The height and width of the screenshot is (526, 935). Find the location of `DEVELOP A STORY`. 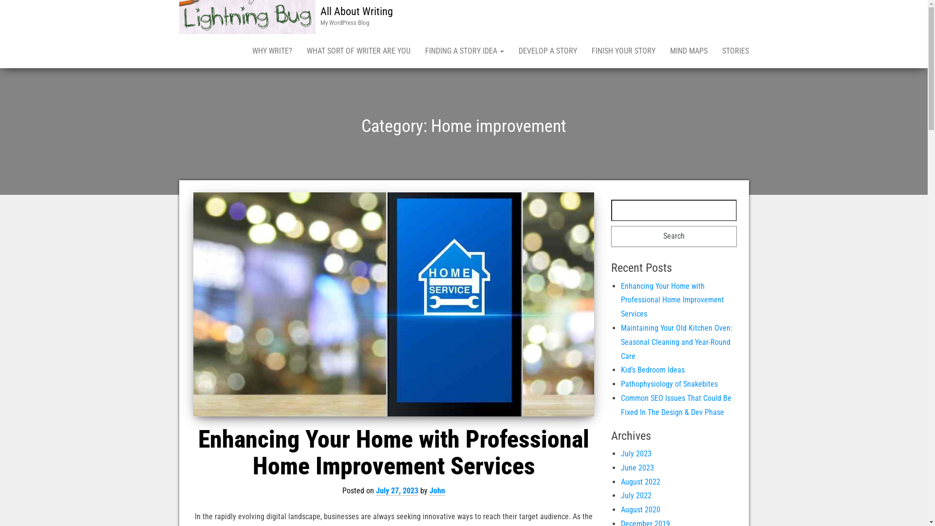

DEVELOP A STORY is located at coordinates (548, 51).